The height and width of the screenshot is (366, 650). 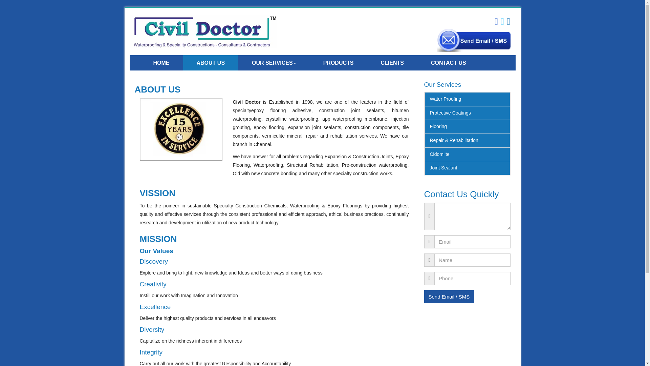 I want to click on Water Proofing, so click(x=467, y=99).